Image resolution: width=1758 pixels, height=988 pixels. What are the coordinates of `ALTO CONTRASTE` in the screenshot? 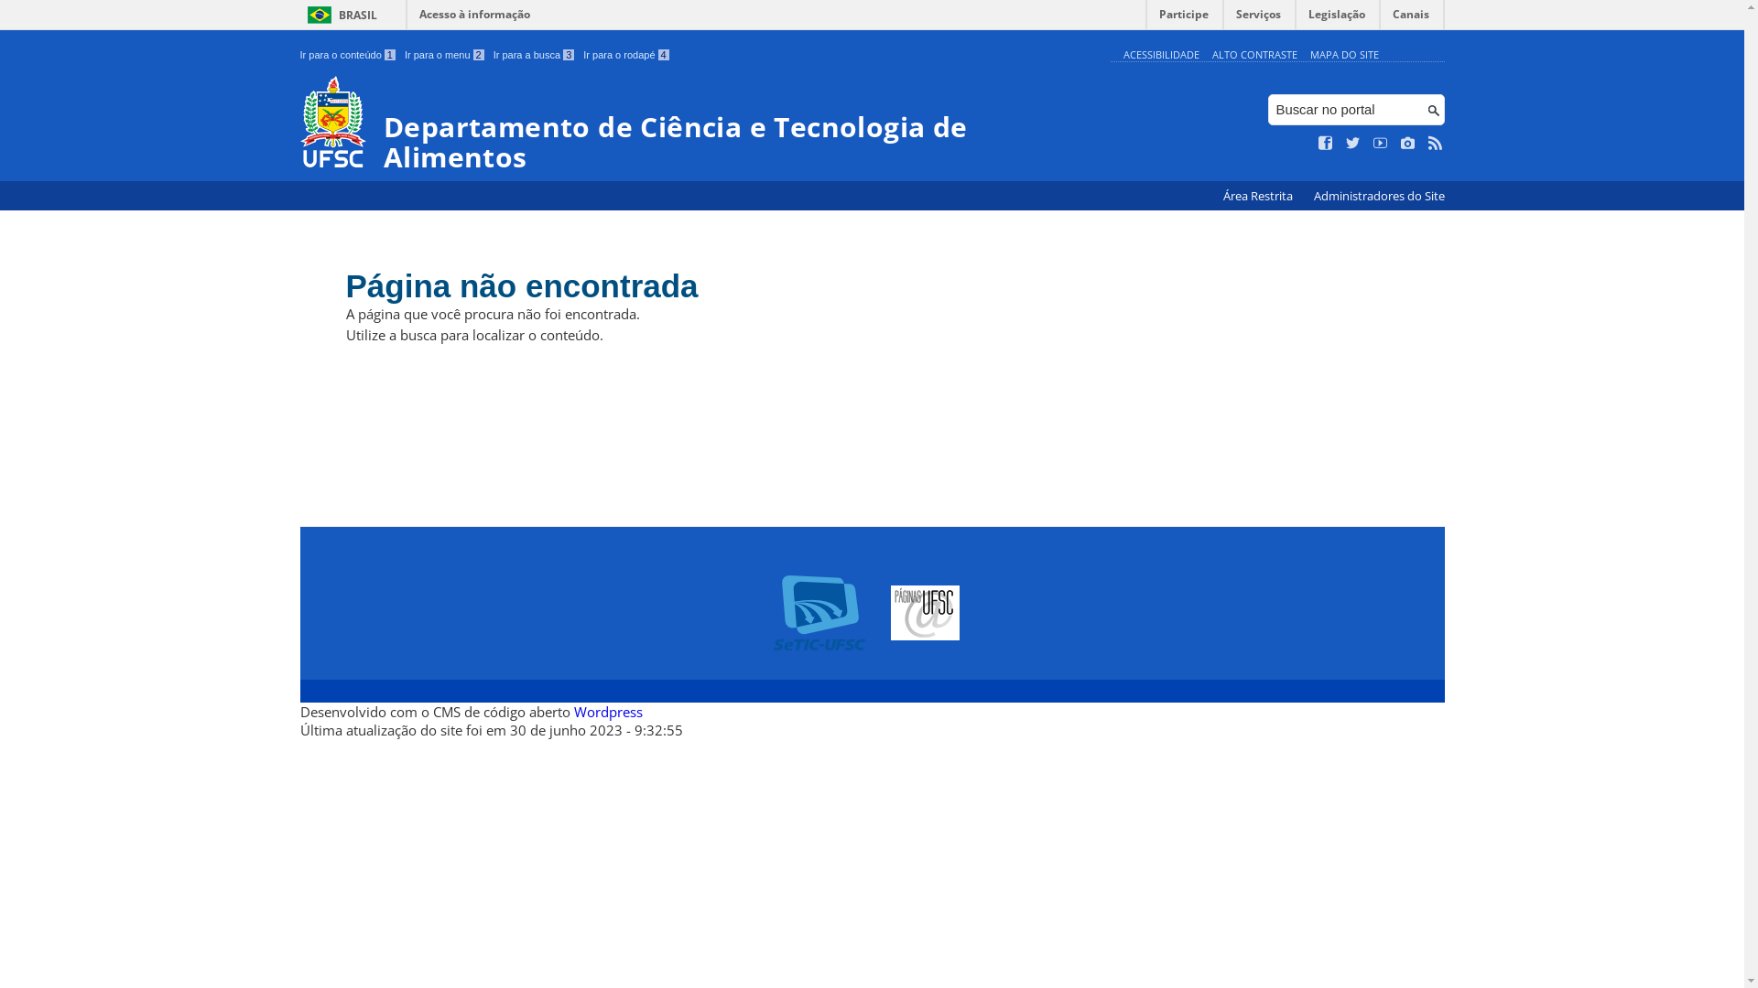 It's located at (1254, 55).